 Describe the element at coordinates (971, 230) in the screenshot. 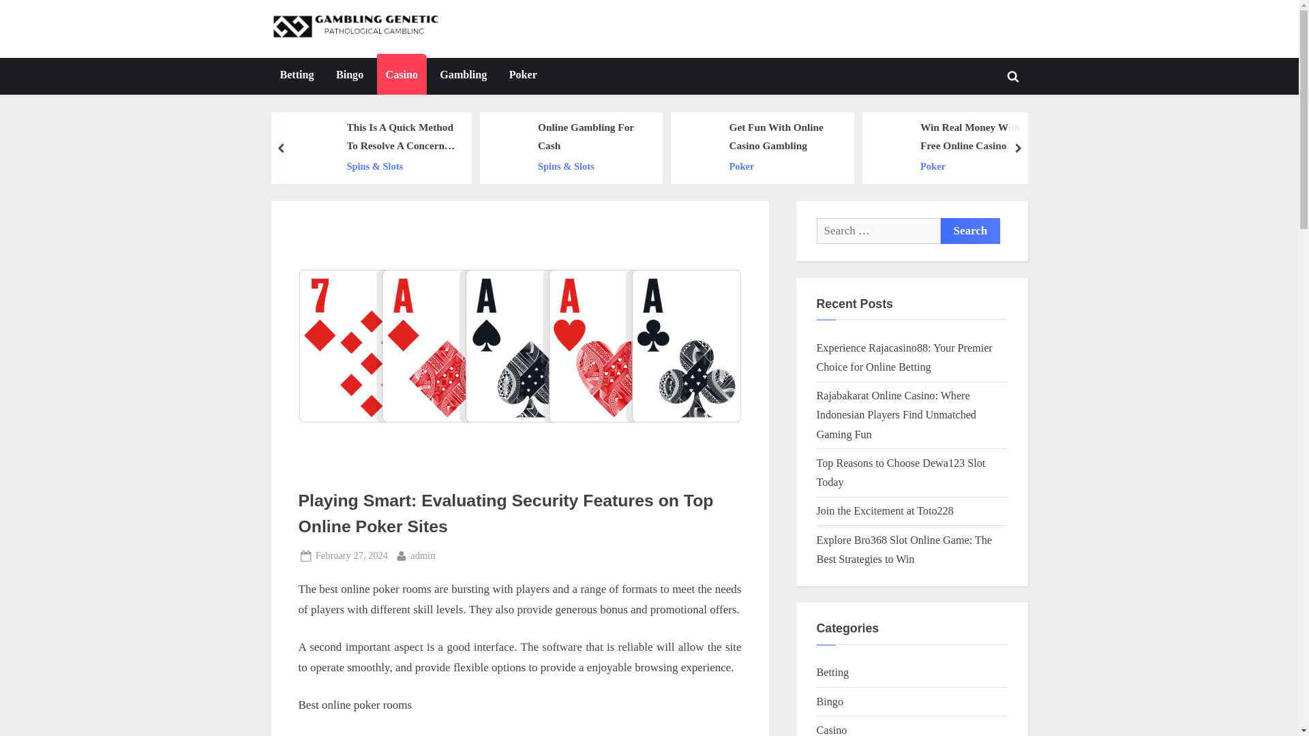

I see `Search` at that location.